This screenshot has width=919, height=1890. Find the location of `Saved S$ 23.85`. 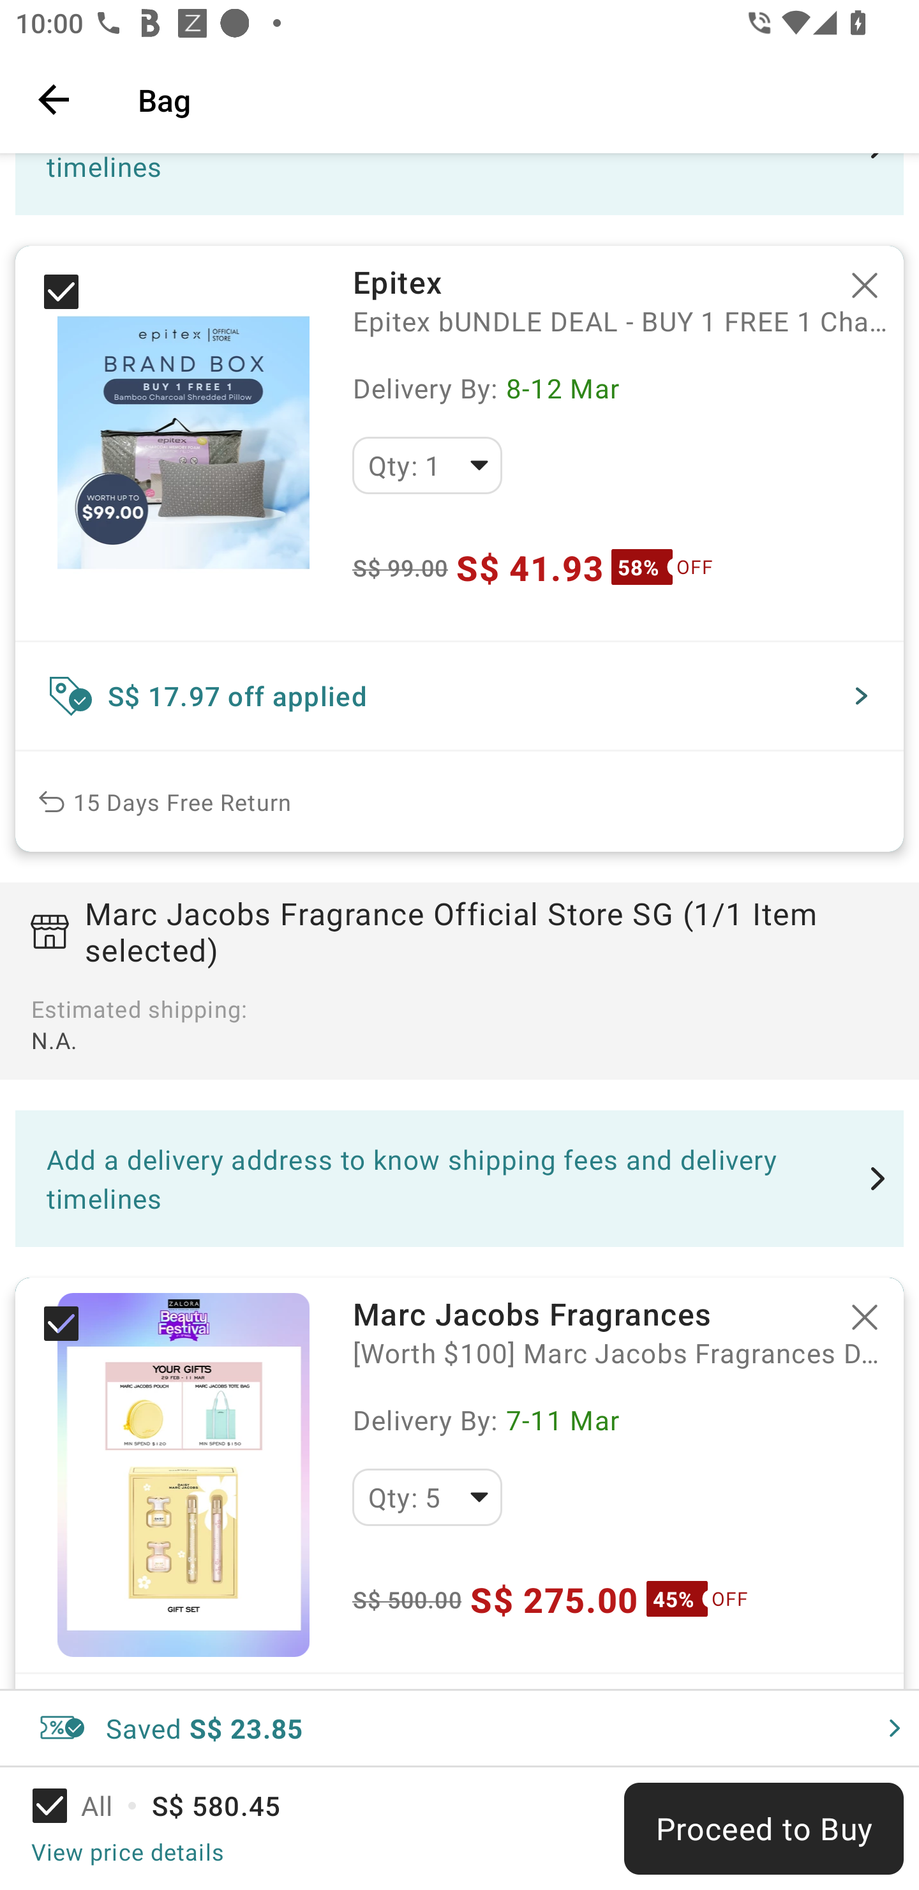

Saved S$ 23.85 is located at coordinates (459, 1728).